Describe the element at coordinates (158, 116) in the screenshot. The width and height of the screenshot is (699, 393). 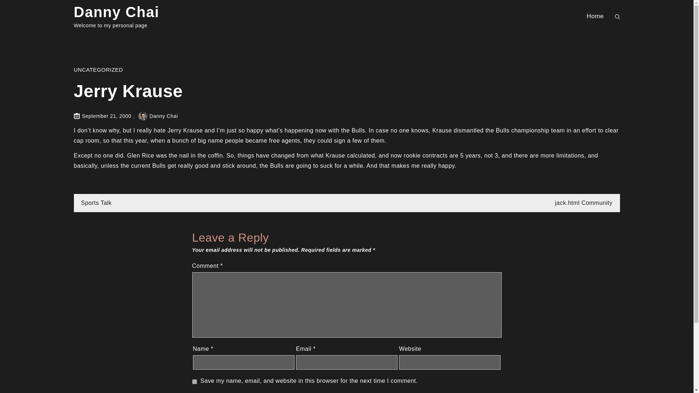
I see `Danny Chai` at that location.